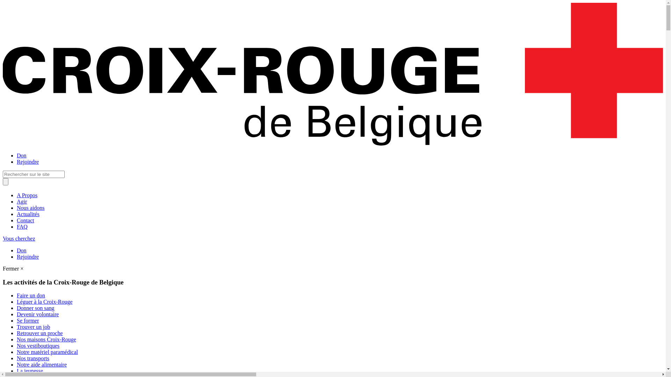  What do you see at coordinates (27, 195) in the screenshot?
I see `A Propos` at bounding box center [27, 195].